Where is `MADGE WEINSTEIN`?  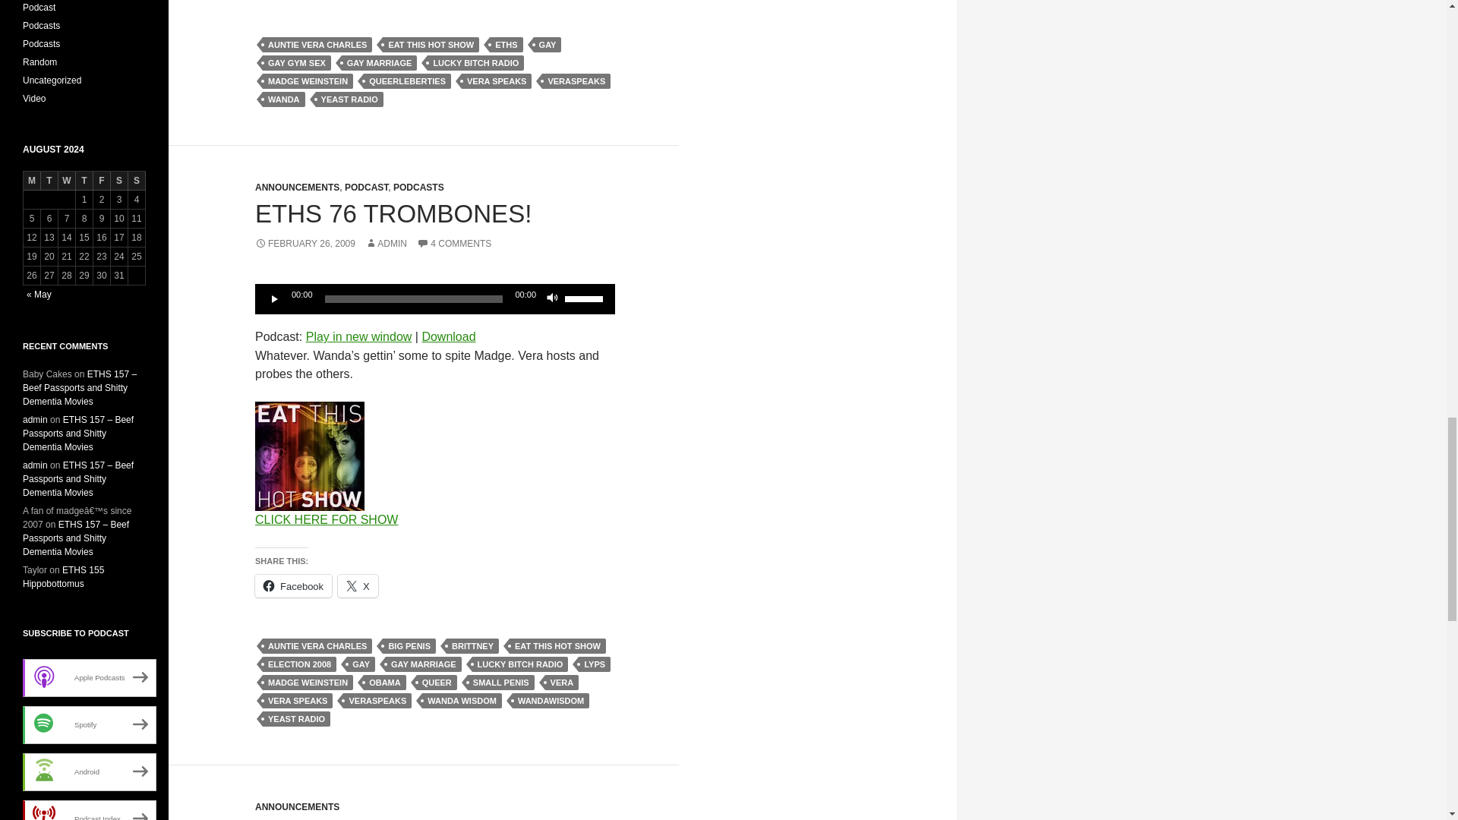
MADGE WEINSTEIN is located at coordinates (307, 80).